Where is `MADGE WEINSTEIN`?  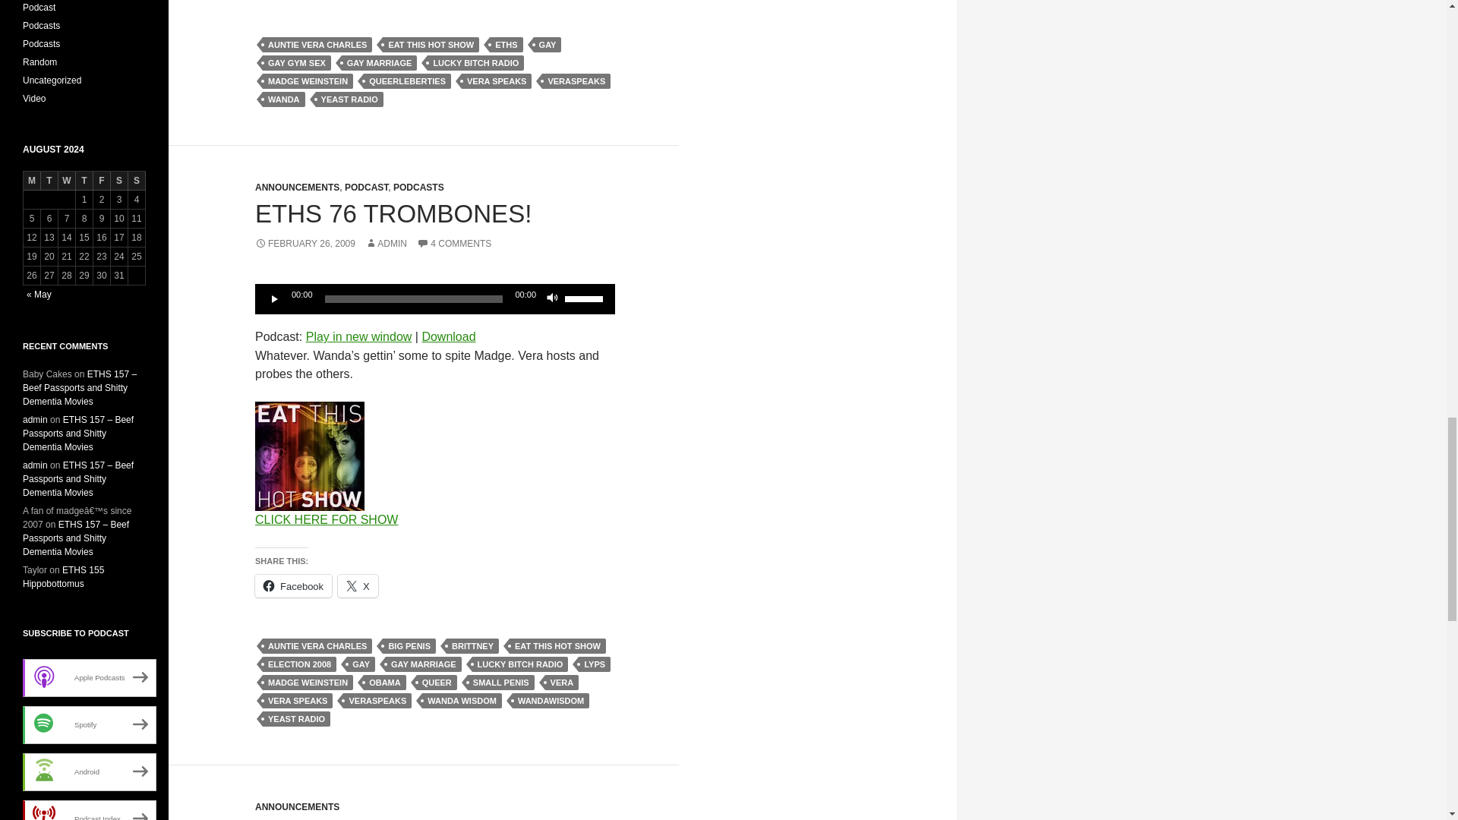
MADGE WEINSTEIN is located at coordinates (307, 80).